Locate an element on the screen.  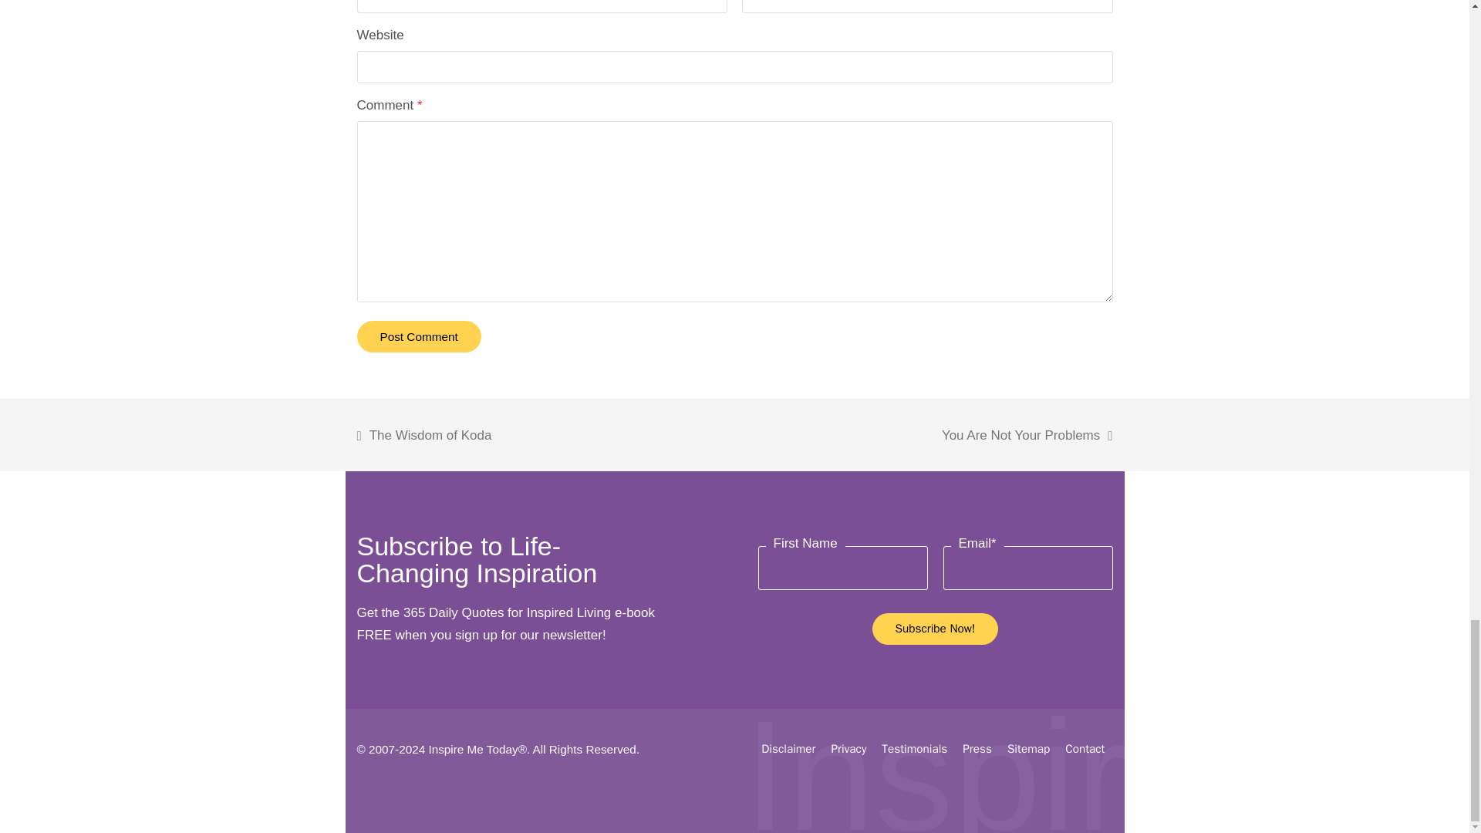
Press is located at coordinates (977, 748).